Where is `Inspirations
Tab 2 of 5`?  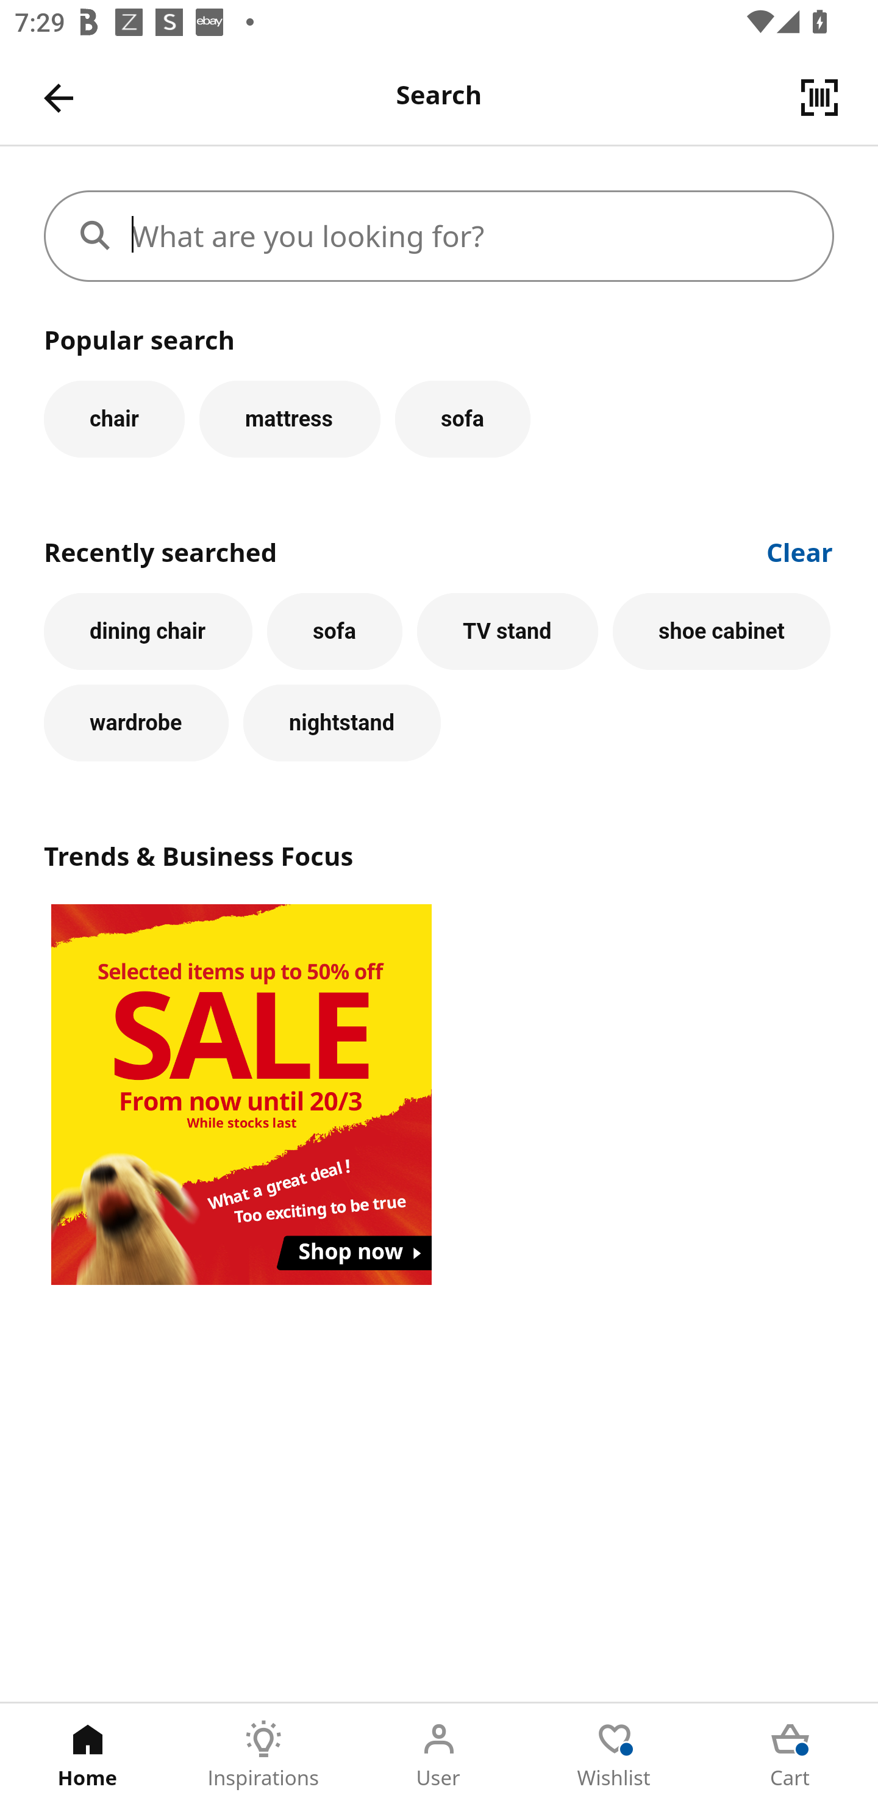
Inspirations
Tab 2 of 5 is located at coordinates (263, 1755).